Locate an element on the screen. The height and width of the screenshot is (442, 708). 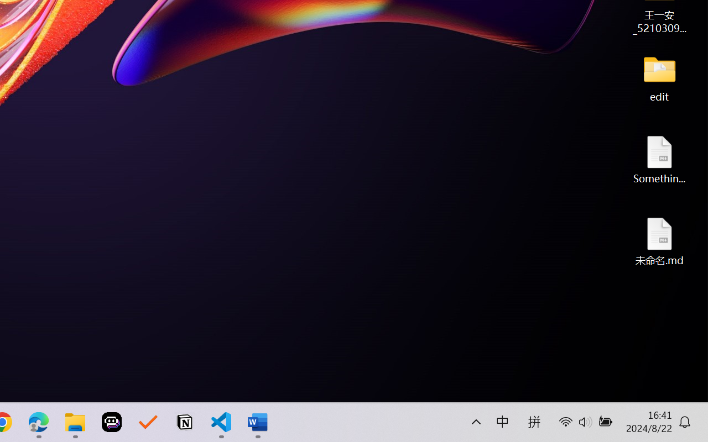
edit is located at coordinates (659, 77).